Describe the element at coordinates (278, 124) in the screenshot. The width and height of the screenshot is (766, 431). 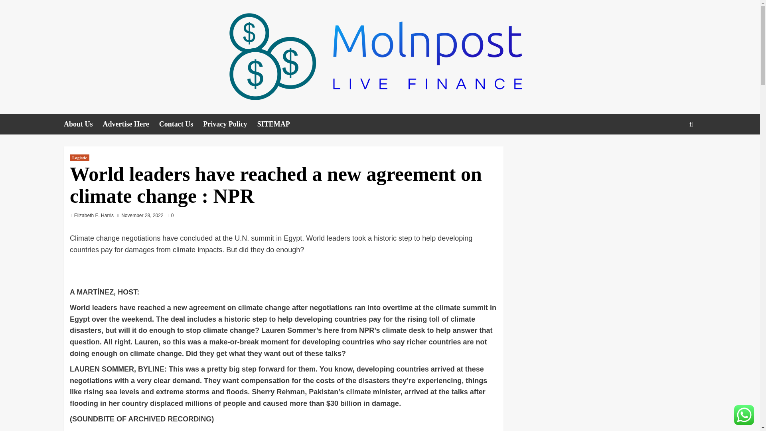
I see `SITEMAP` at that location.